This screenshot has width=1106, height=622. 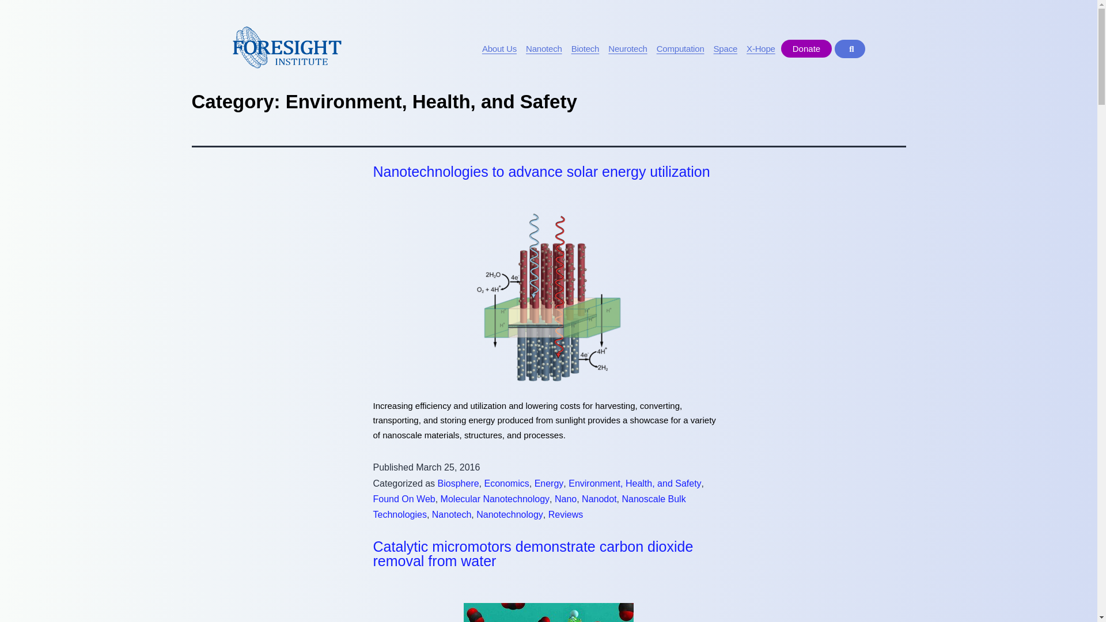 What do you see at coordinates (404, 499) in the screenshot?
I see `Found On Web` at bounding box center [404, 499].